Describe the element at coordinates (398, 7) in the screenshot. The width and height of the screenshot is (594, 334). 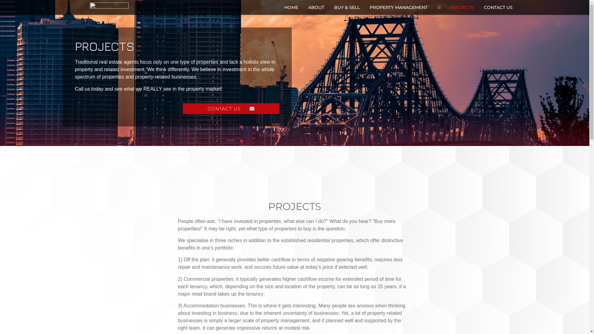
I see `PROPERTY MANAGEMENT` at that location.